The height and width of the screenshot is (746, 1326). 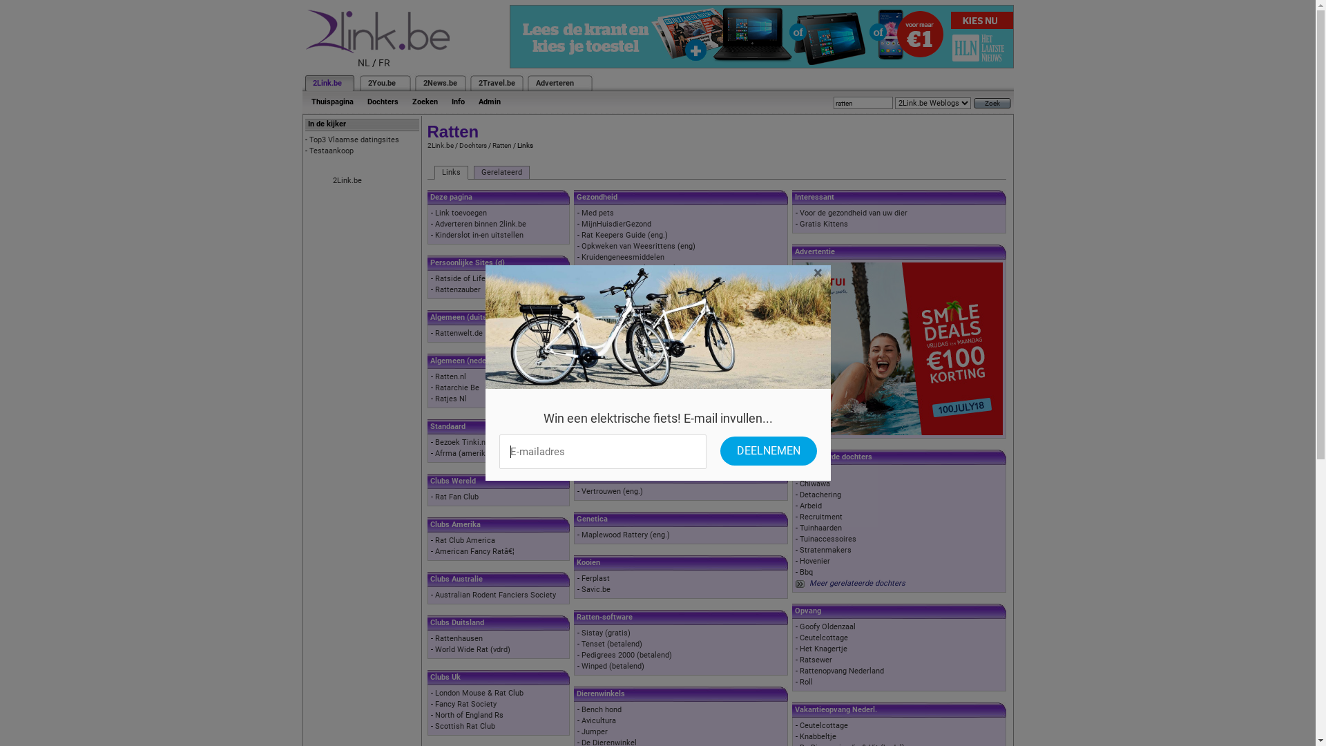 I want to click on Thuispagina, so click(x=331, y=102).